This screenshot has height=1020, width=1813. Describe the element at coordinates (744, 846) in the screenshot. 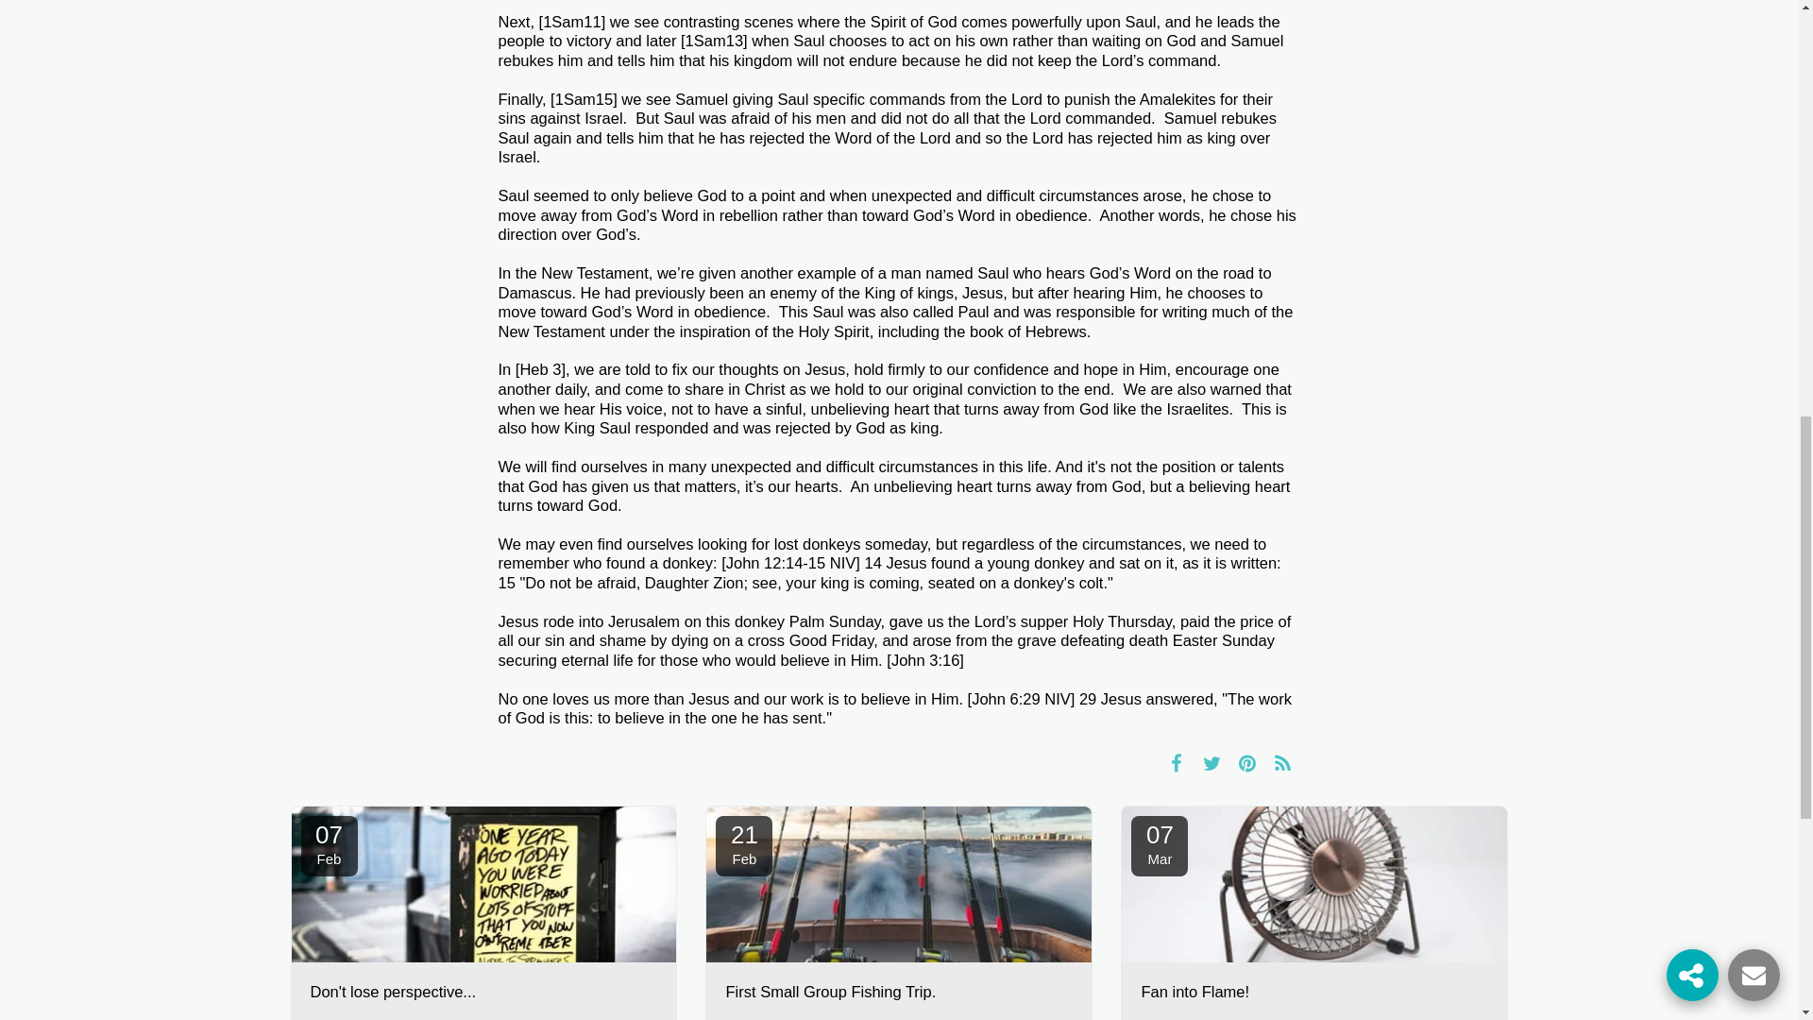

I see `Pin it` at that location.